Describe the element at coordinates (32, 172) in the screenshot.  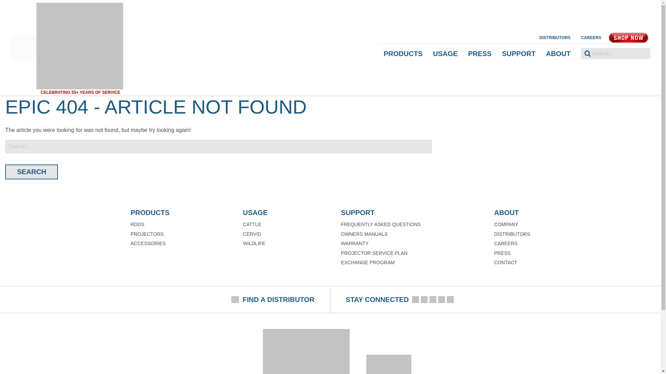
I see `Search` at that location.